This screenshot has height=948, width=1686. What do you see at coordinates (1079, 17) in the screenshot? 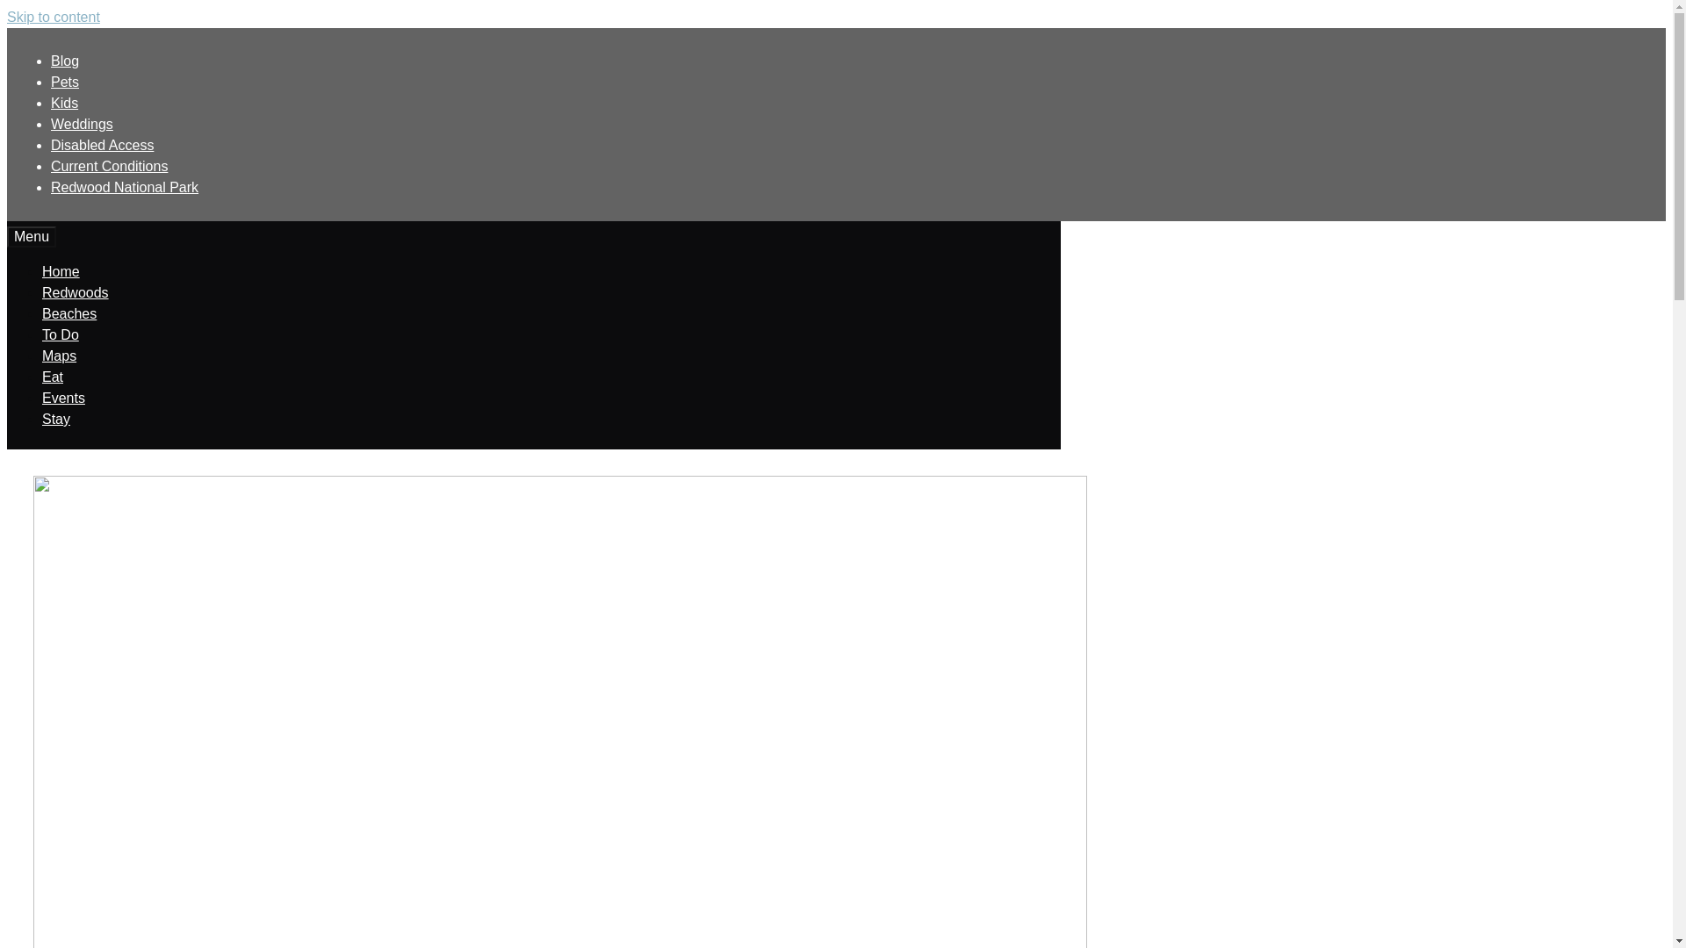
I see `Disabled Access` at bounding box center [1079, 17].